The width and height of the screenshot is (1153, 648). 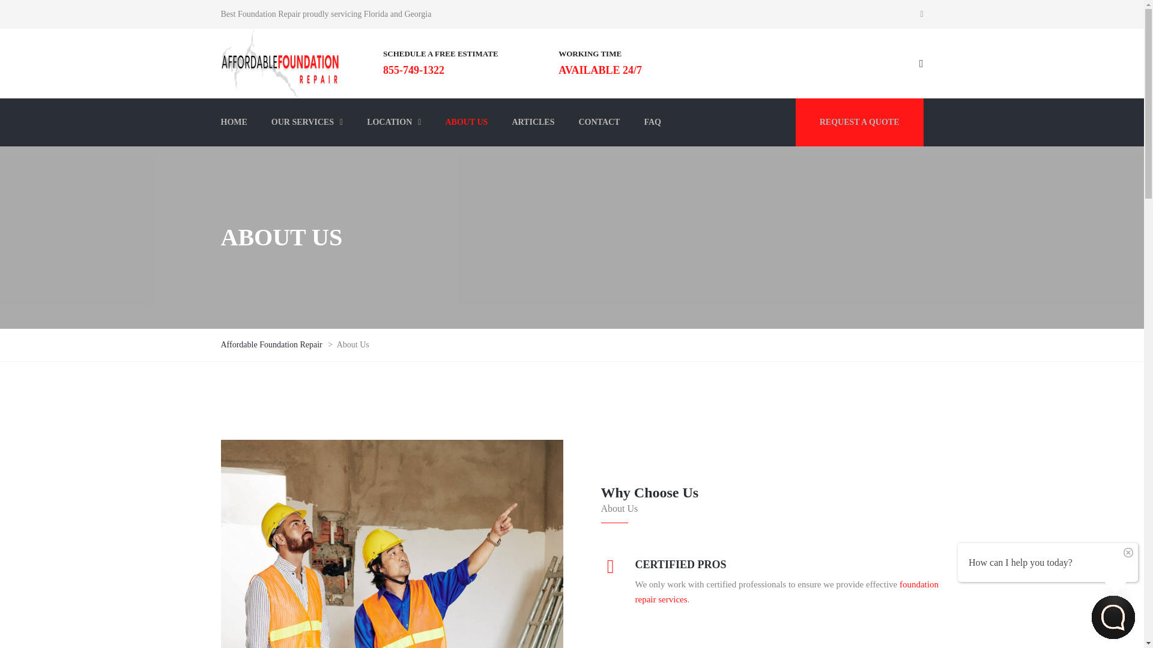 I want to click on OUR SERVICES, so click(x=307, y=122).